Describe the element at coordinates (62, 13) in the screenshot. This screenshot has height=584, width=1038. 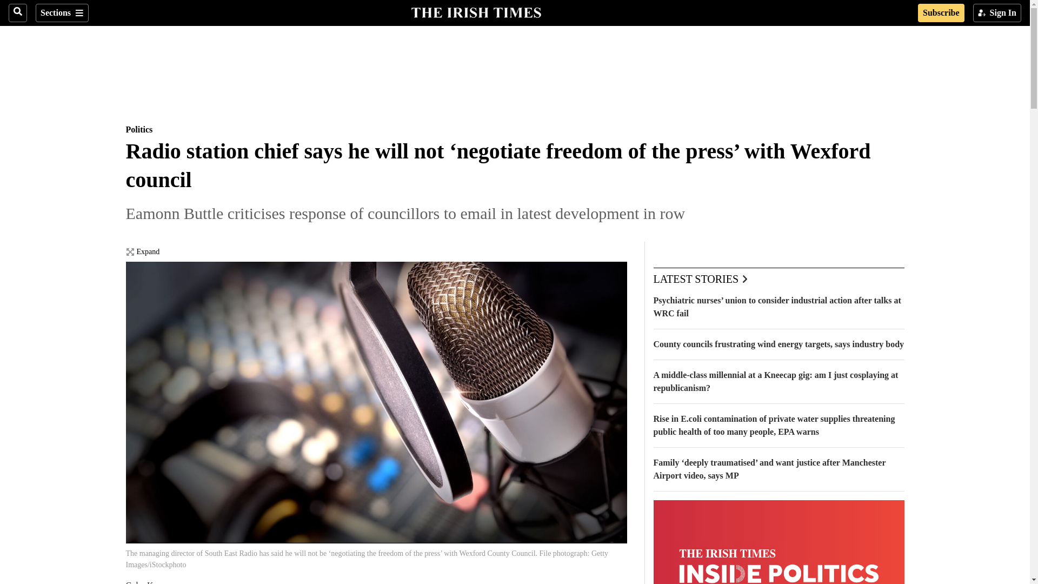
I see `Sections` at that location.